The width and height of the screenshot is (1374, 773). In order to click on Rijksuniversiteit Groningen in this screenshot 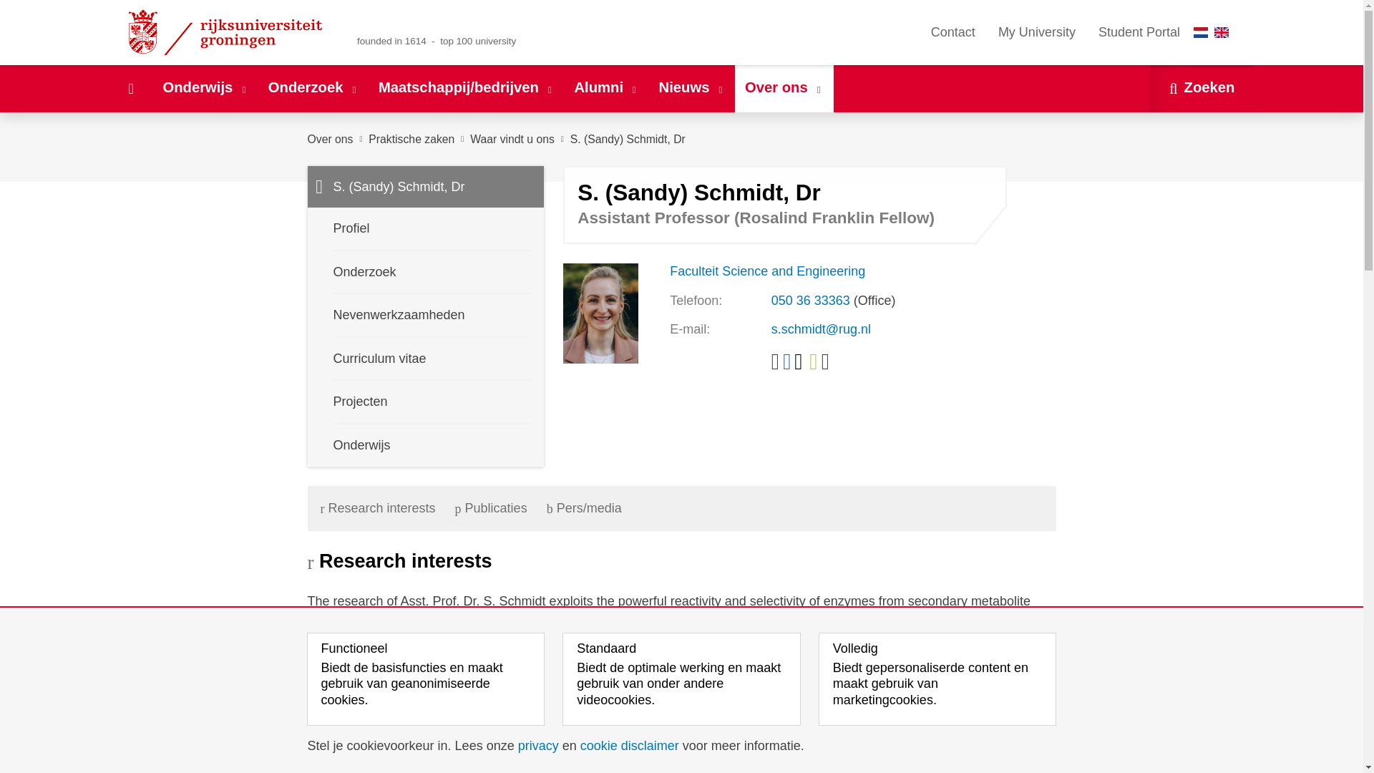, I will do `click(228, 32)`.